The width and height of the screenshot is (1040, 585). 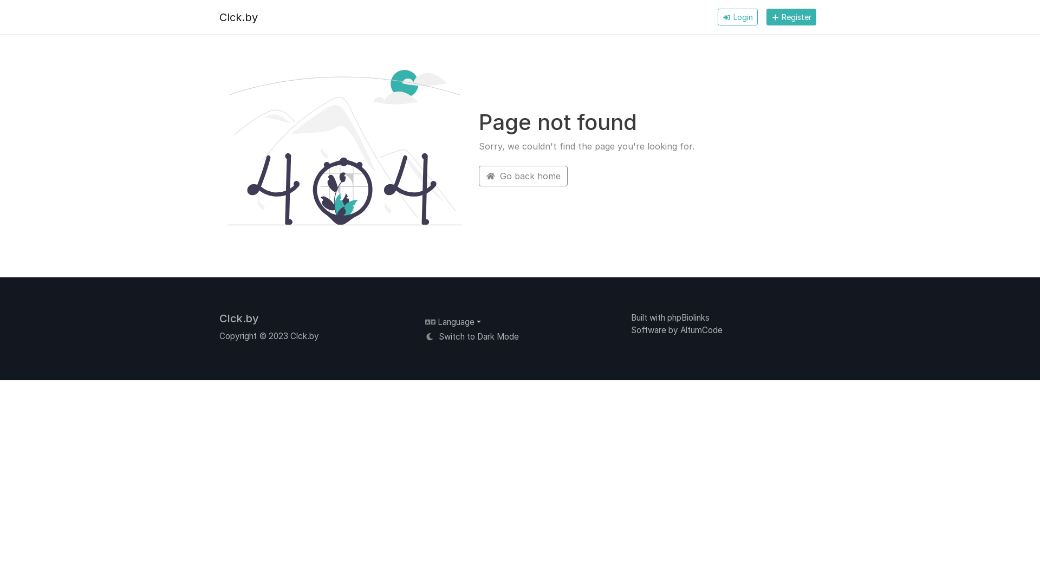 What do you see at coordinates (238, 17) in the screenshot?
I see `Clck.by` at bounding box center [238, 17].